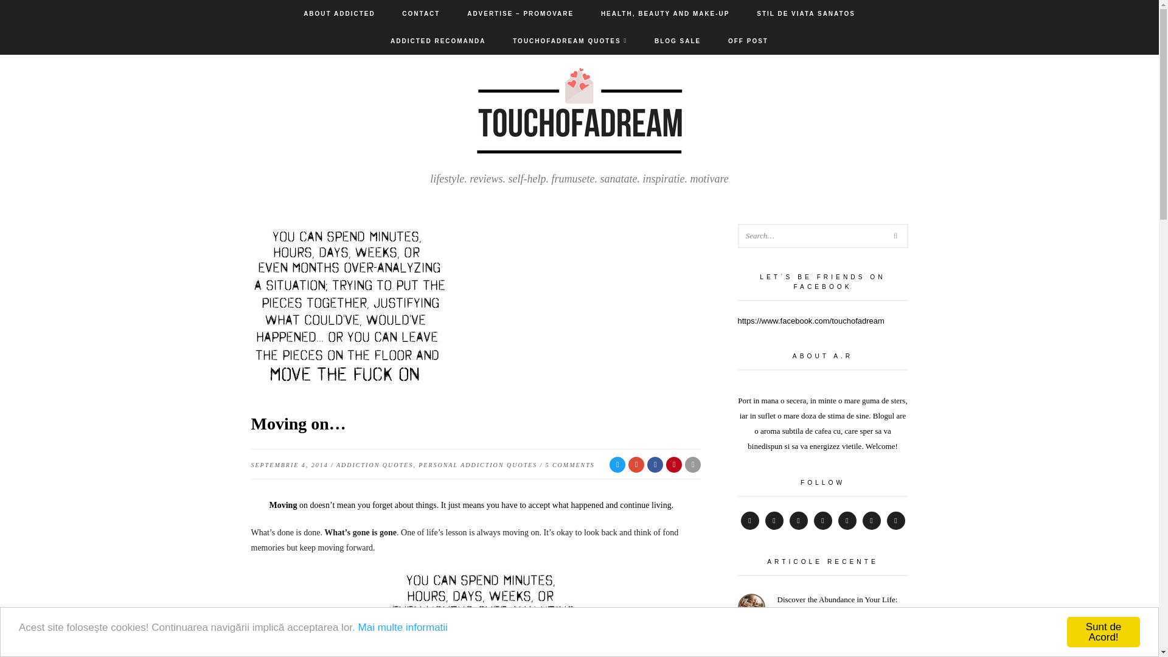  I want to click on PERSONAL ADDICTION QUOTES, so click(478, 465).